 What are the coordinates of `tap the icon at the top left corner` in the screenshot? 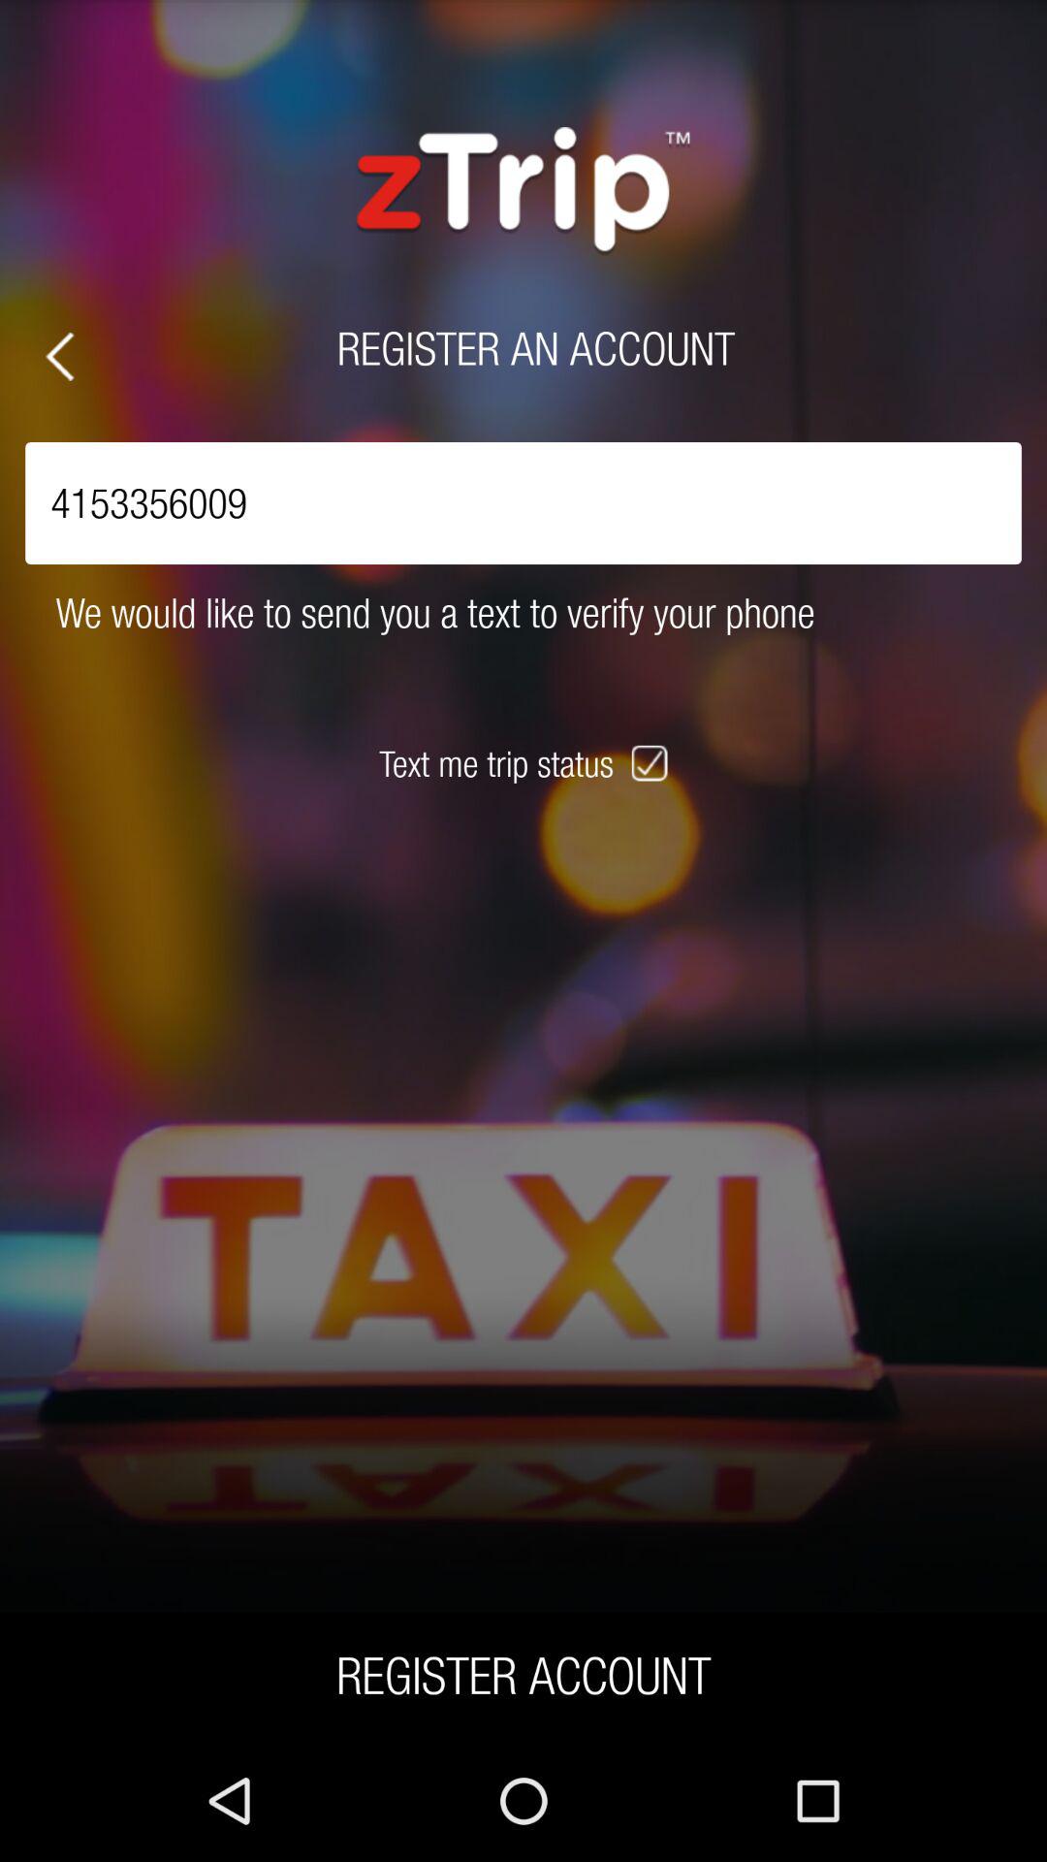 It's located at (60, 357).